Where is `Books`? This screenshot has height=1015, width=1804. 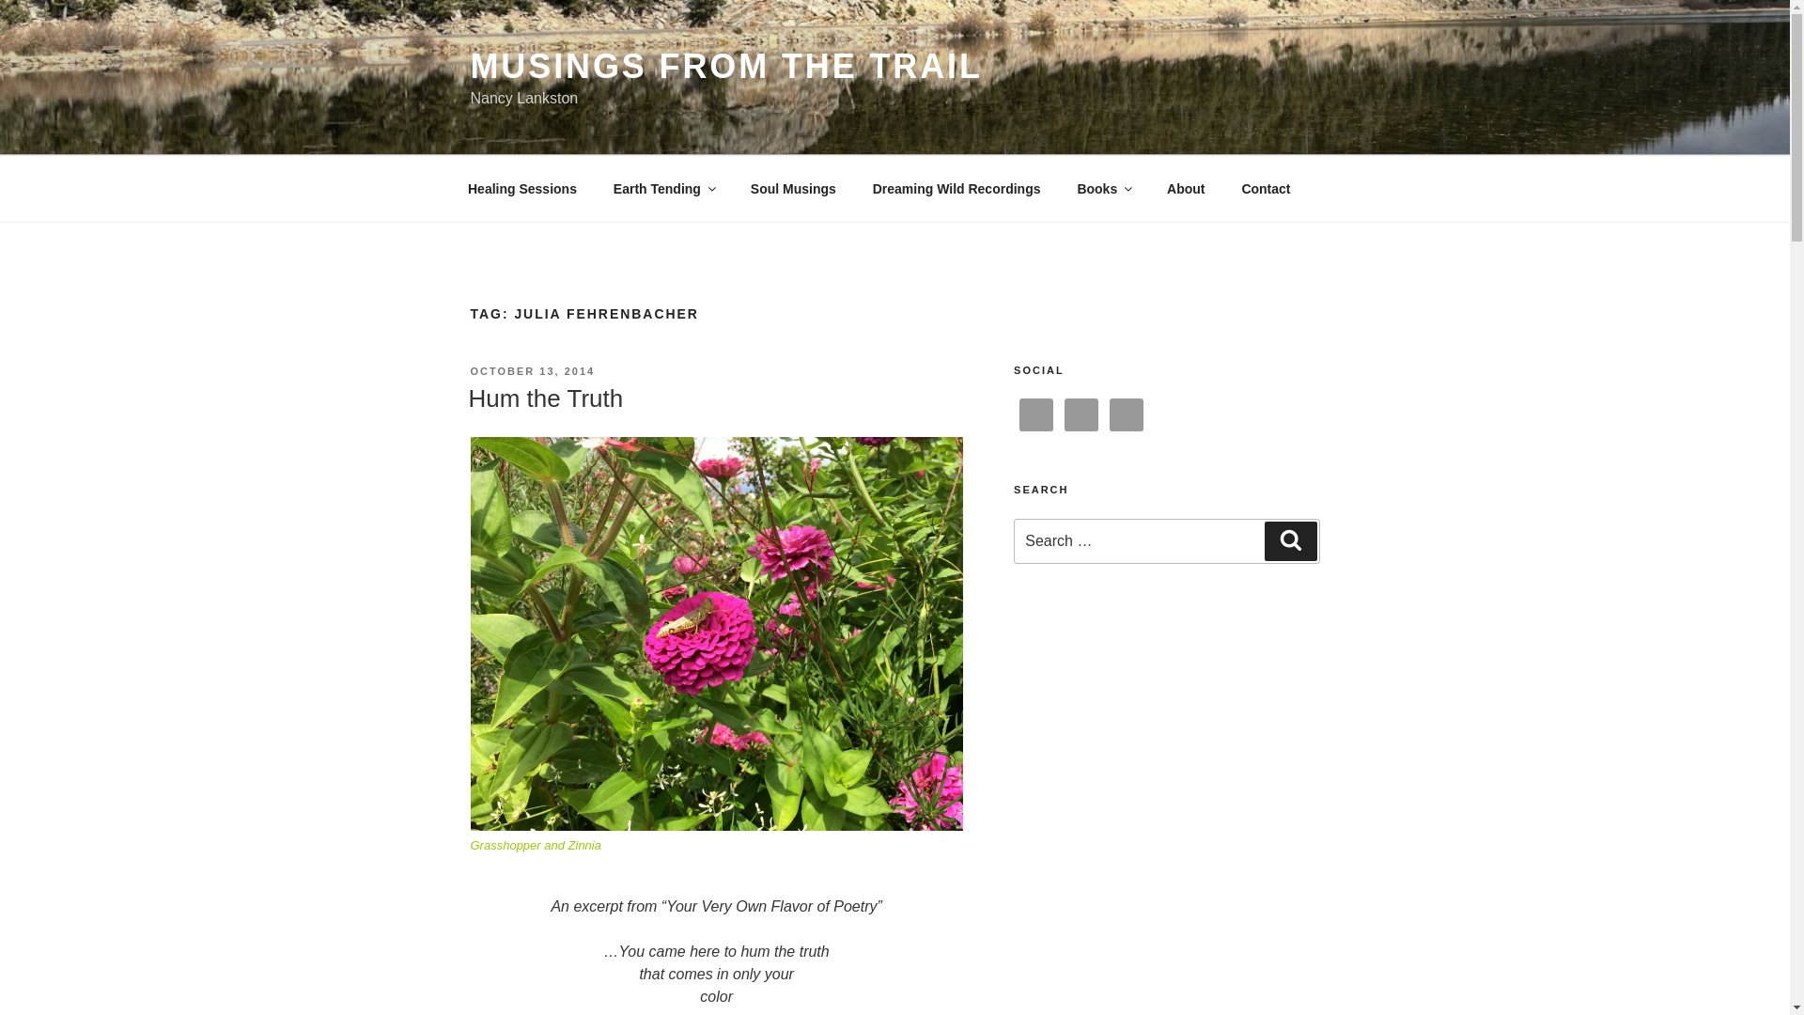 Books is located at coordinates (1103, 188).